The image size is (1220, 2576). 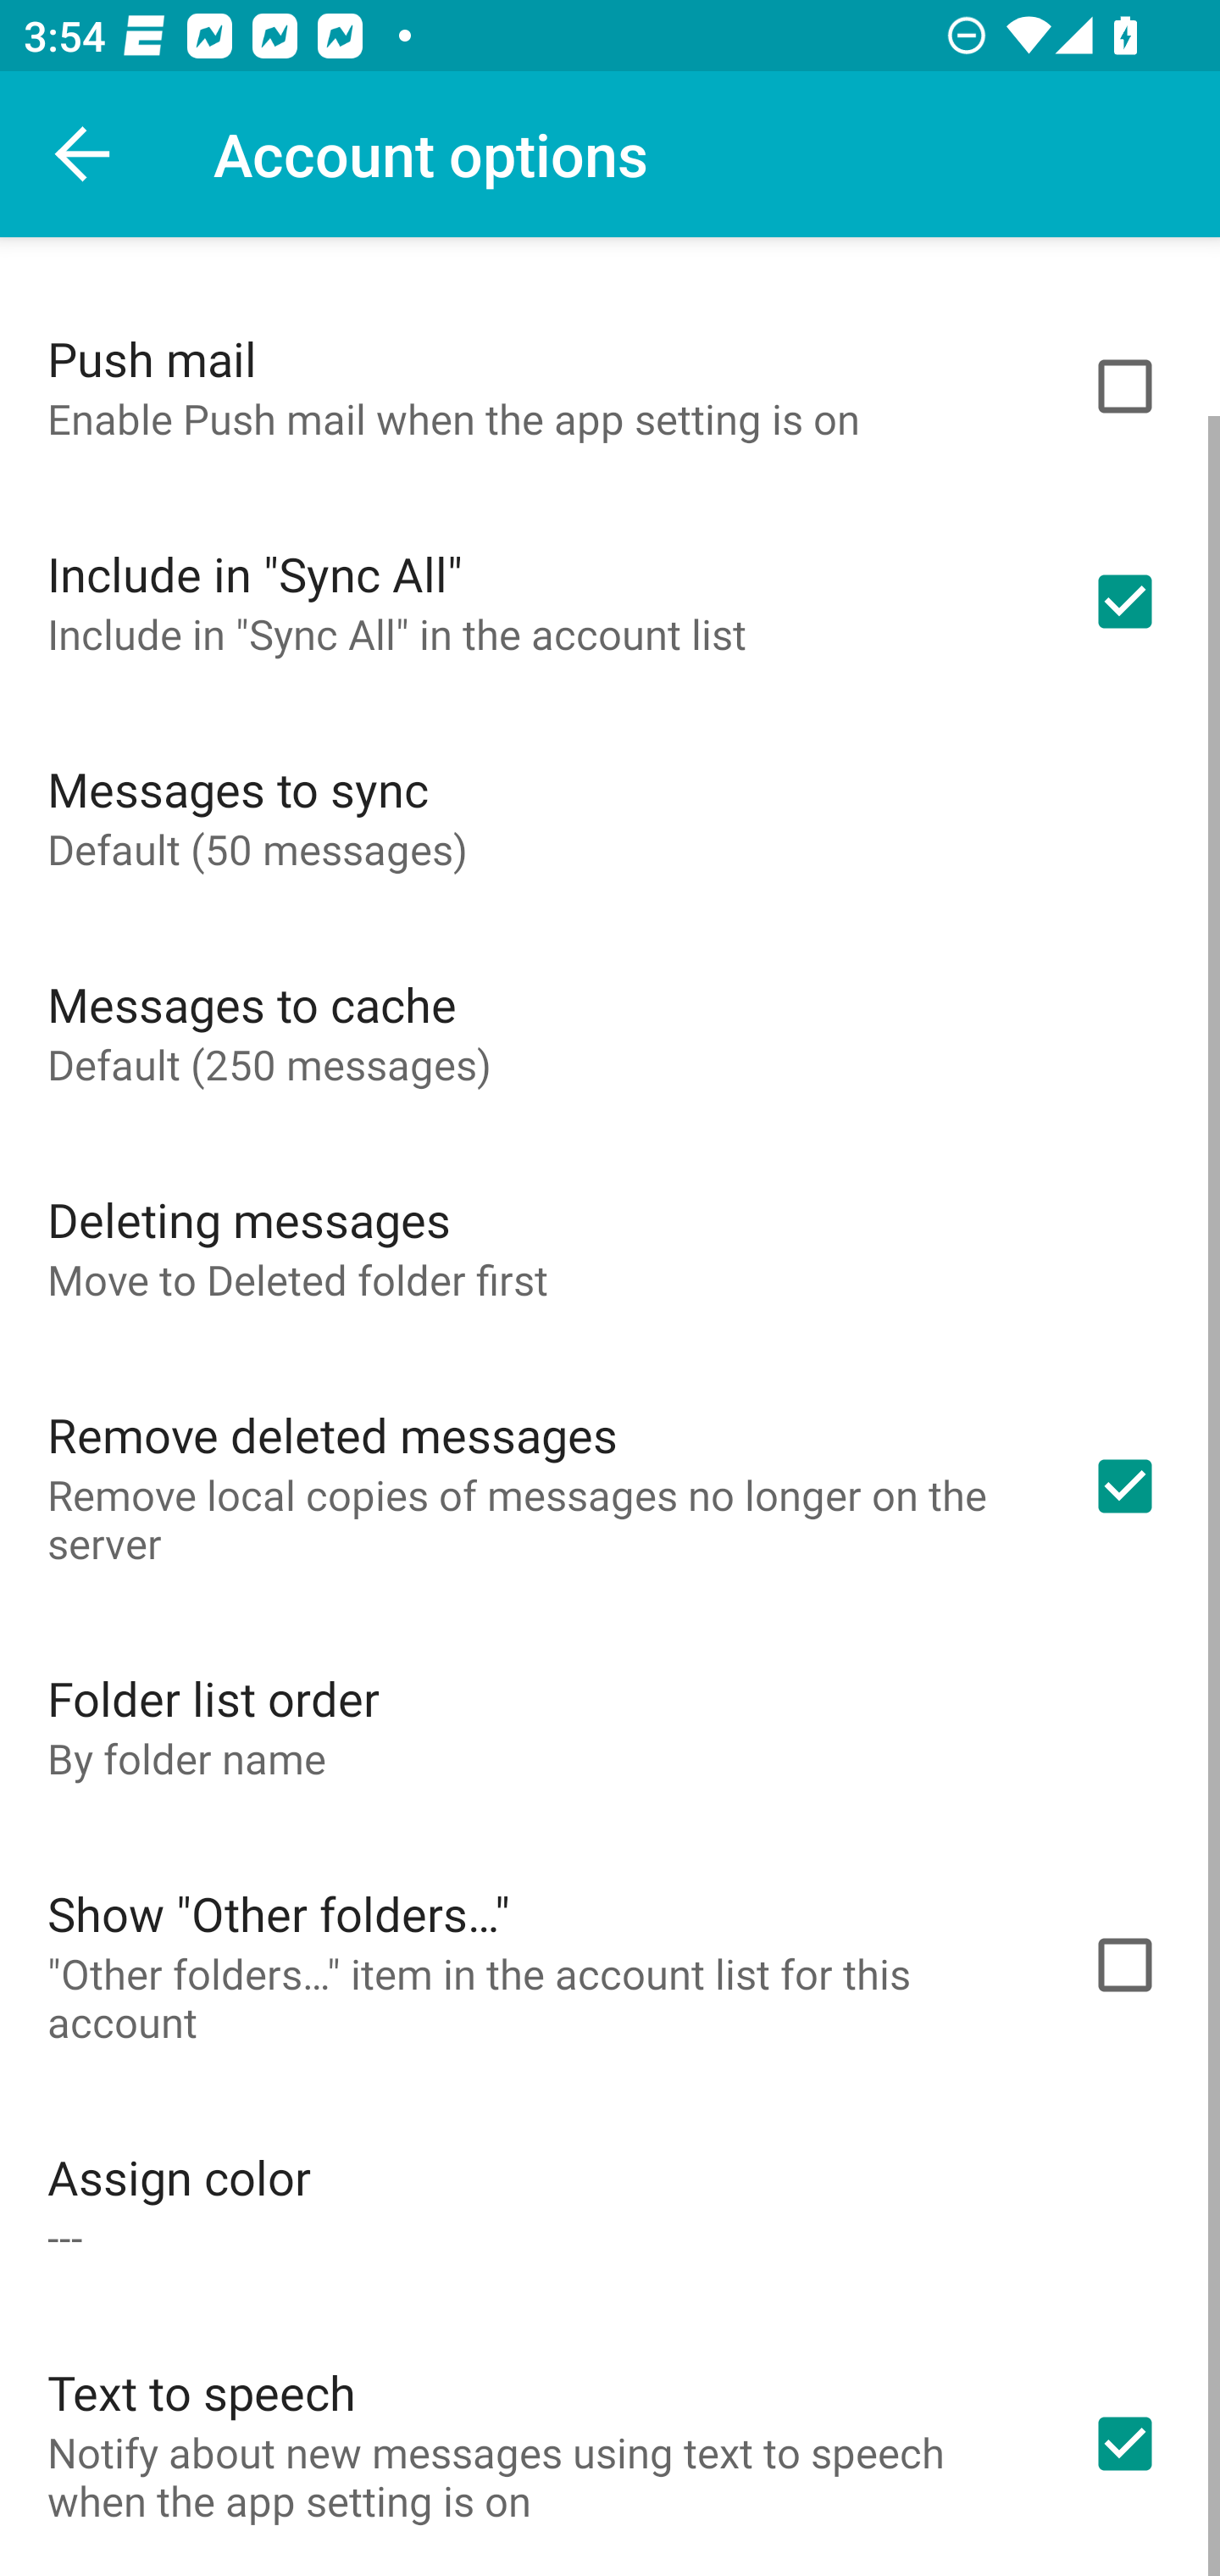 What do you see at coordinates (610, 1246) in the screenshot?
I see `Deleting messages Move to Deleted folder first` at bounding box center [610, 1246].